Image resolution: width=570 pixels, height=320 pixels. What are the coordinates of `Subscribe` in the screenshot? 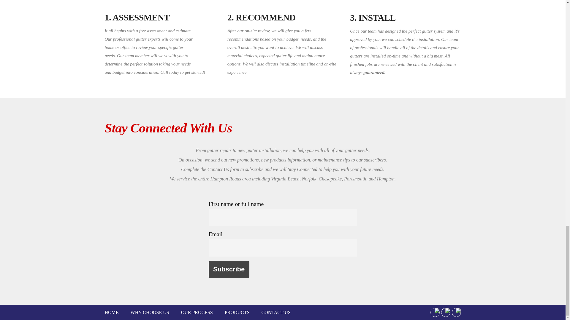 It's located at (229, 270).